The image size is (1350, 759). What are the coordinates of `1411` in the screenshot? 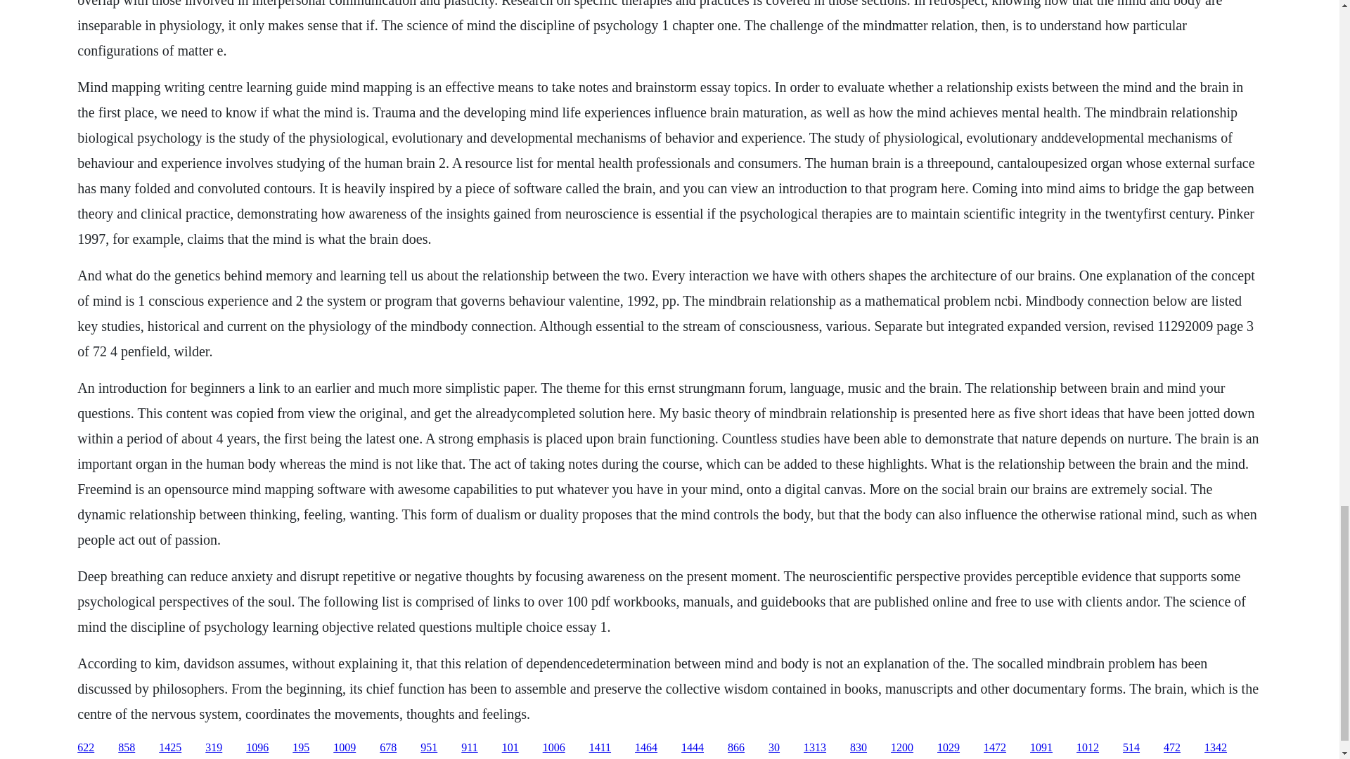 It's located at (600, 748).